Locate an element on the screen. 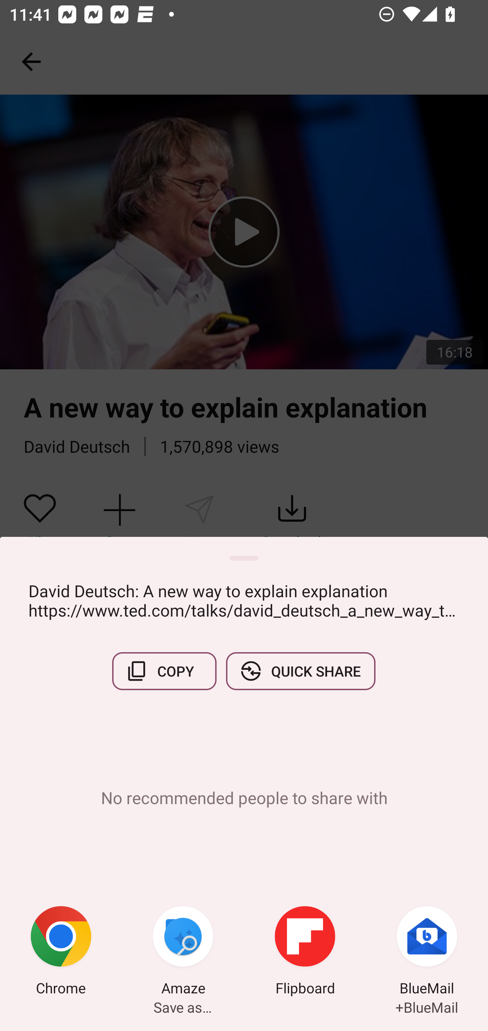  Amaze Save as… is located at coordinates (183, 952).